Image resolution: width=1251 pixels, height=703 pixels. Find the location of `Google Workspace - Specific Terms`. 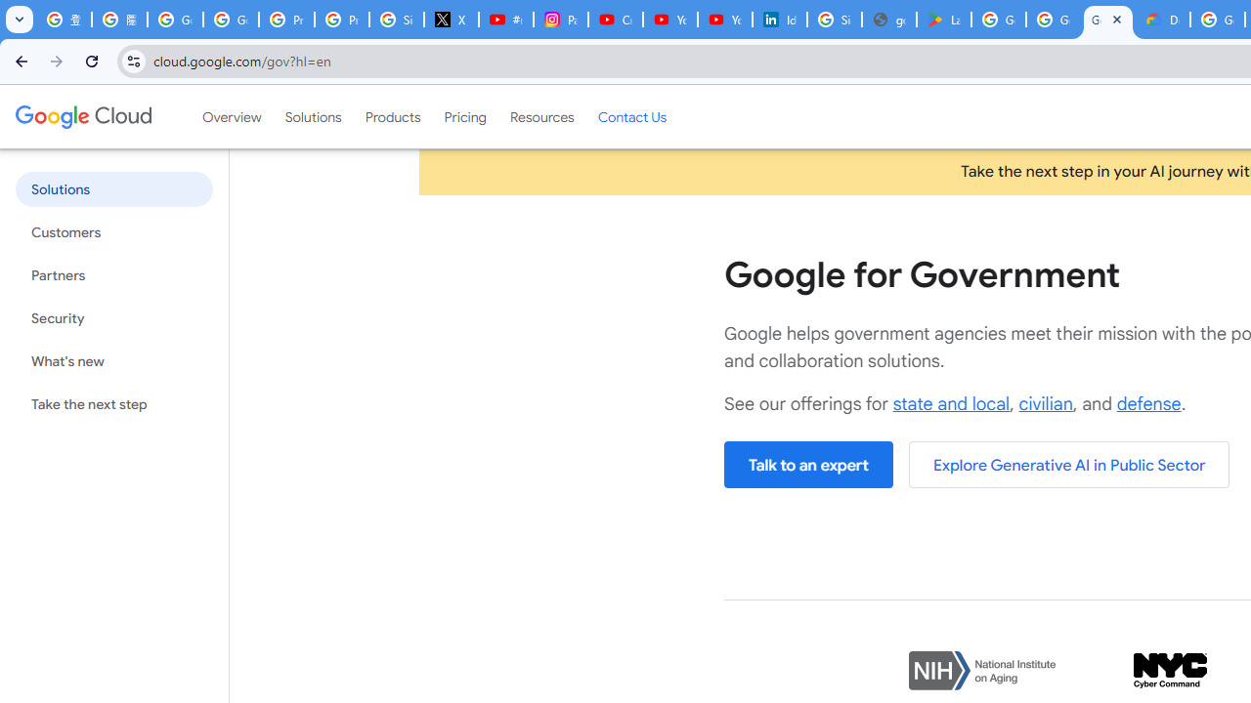

Google Workspace - Specific Terms is located at coordinates (1053, 20).